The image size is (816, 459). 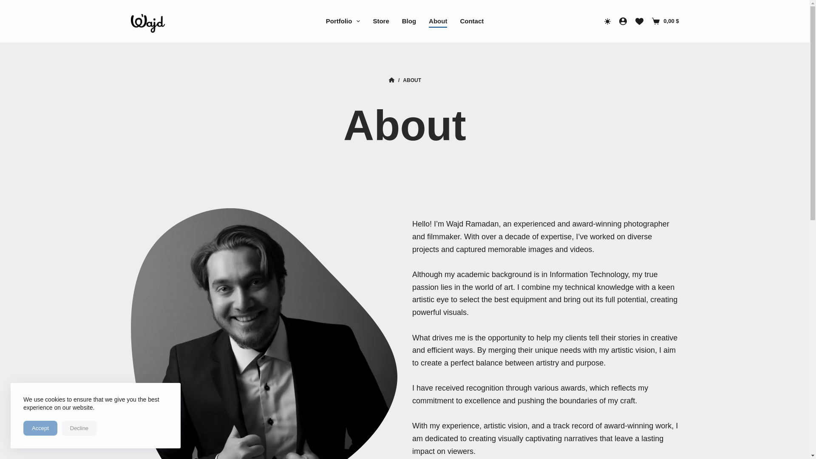 What do you see at coordinates (438, 21) in the screenshot?
I see `About` at bounding box center [438, 21].